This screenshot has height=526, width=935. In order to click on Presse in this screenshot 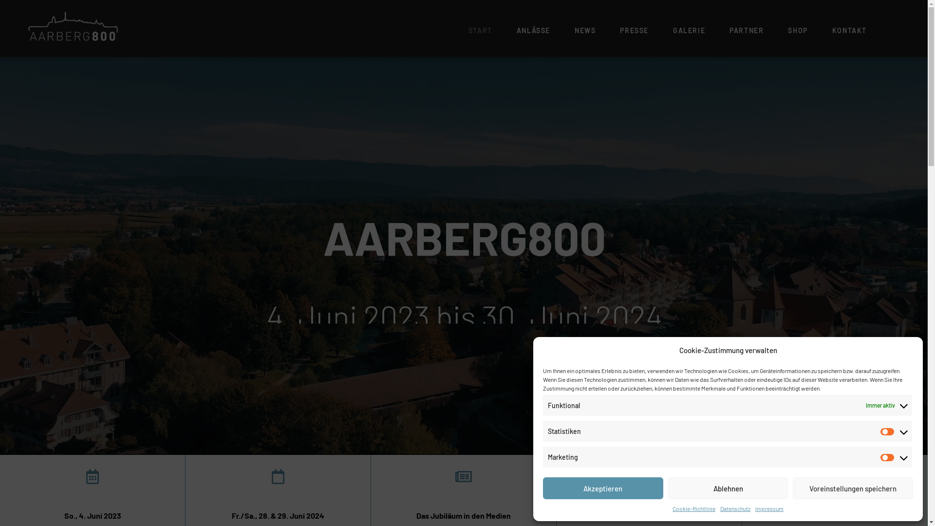, I will do `click(464, 496)`.